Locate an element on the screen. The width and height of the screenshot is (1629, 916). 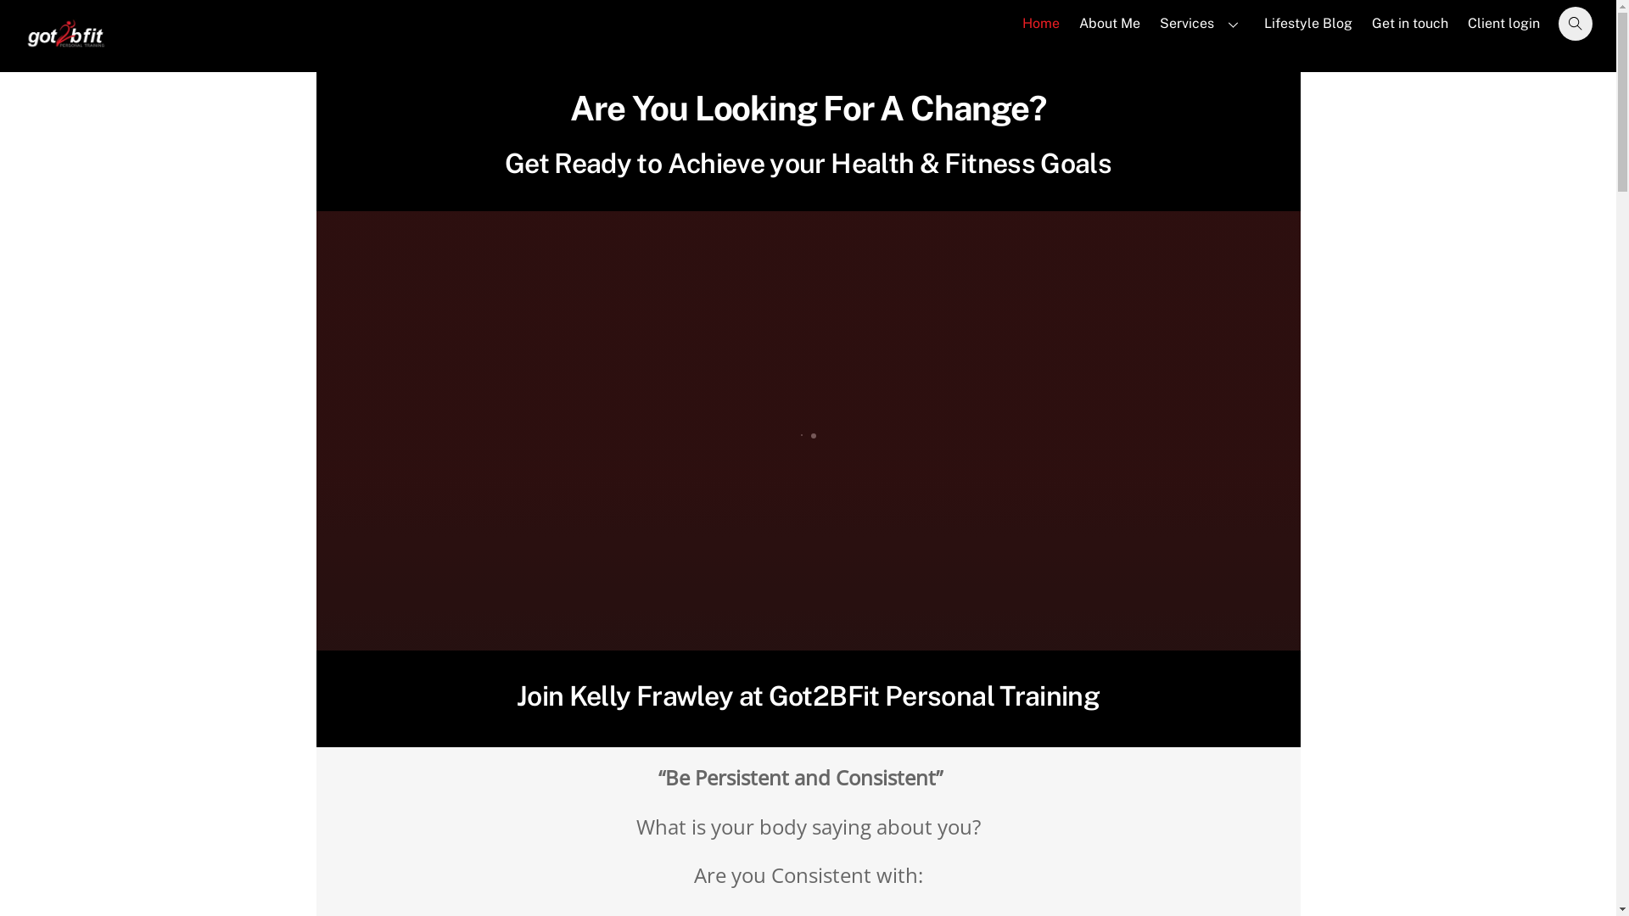
Home is located at coordinates (1040, 24).